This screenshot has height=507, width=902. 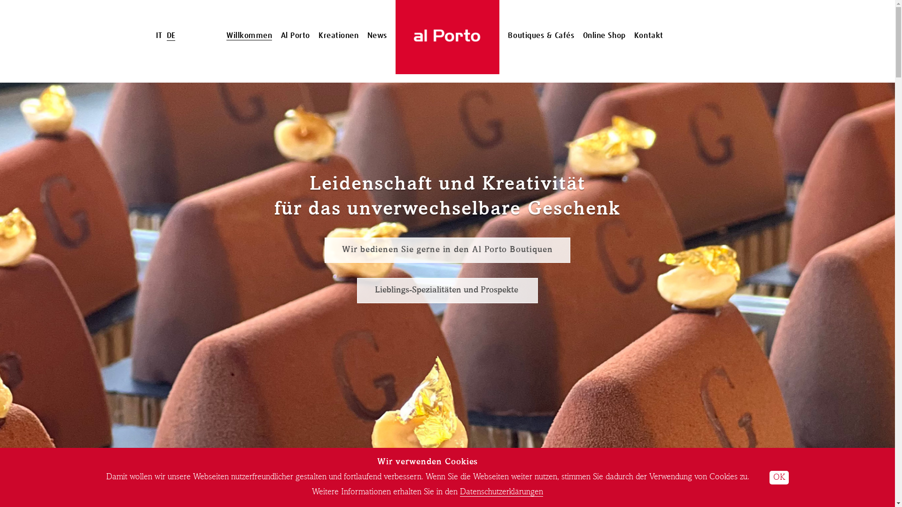 I want to click on IT, so click(x=159, y=36).